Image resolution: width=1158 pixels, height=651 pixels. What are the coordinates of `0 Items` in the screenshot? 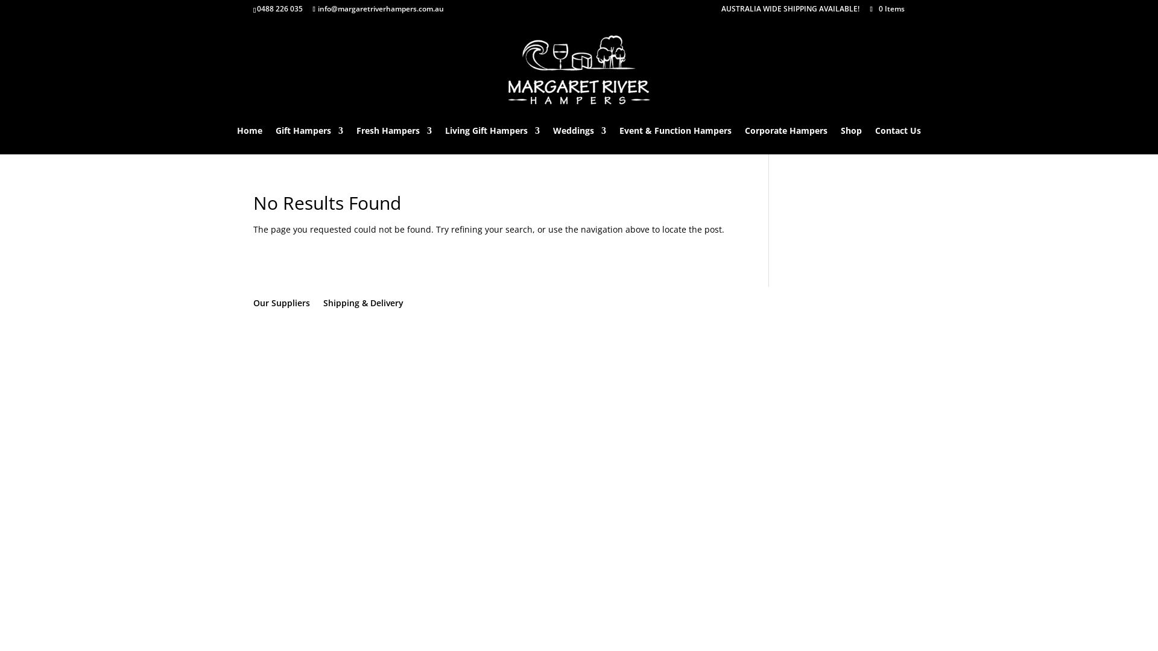 It's located at (887, 8).